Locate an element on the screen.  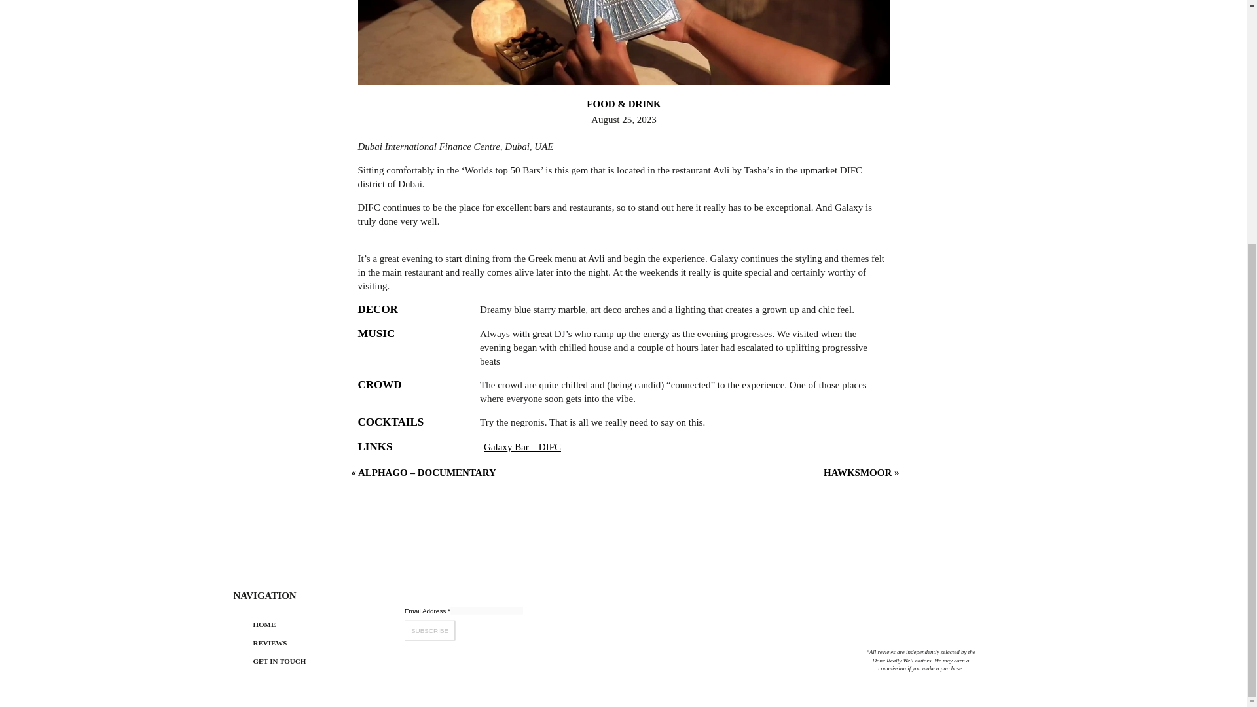
REVIEWS is located at coordinates (295, 644).